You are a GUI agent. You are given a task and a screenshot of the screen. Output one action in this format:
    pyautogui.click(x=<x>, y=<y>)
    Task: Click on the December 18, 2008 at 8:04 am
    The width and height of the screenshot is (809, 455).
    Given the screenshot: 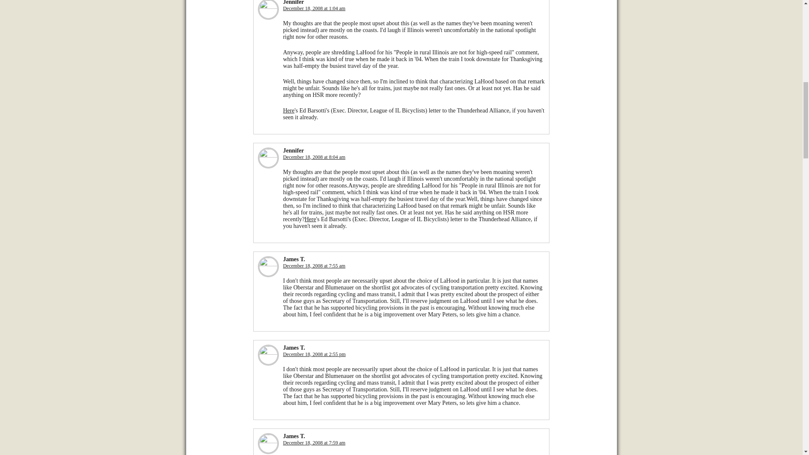 What is the action you would take?
    pyautogui.click(x=314, y=157)
    